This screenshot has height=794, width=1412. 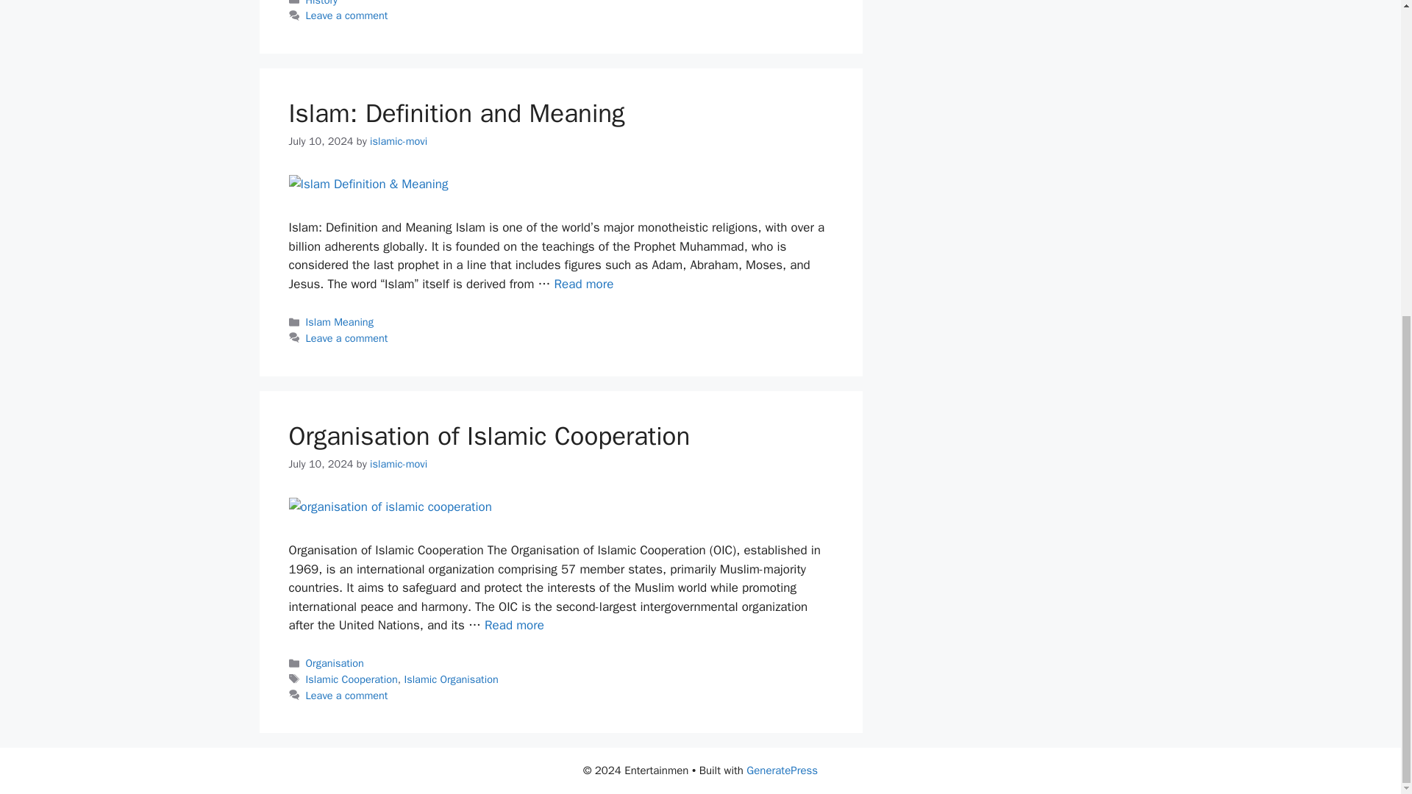 I want to click on Read more, so click(x=513, y=625).